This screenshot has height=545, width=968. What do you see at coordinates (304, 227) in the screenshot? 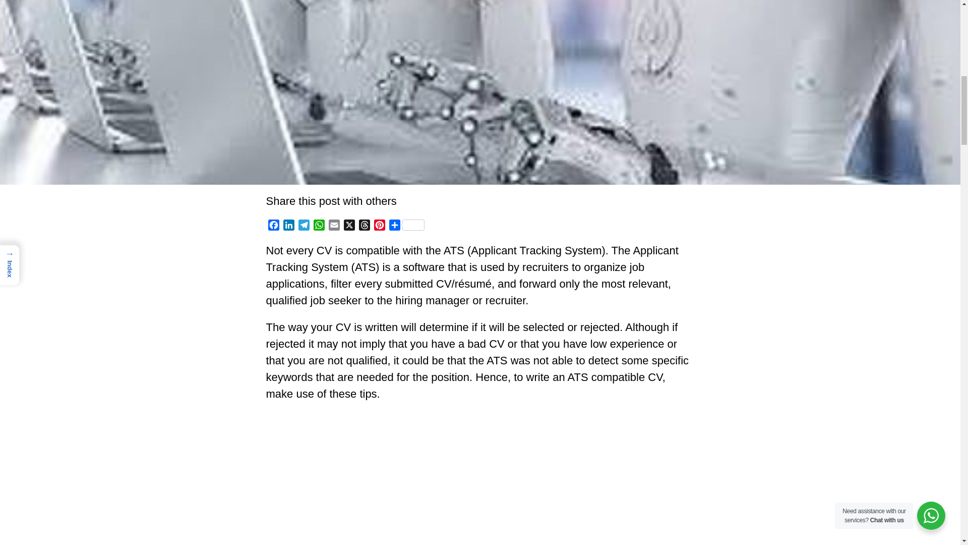
I see `Telegram` at bounding box center [304, 227].